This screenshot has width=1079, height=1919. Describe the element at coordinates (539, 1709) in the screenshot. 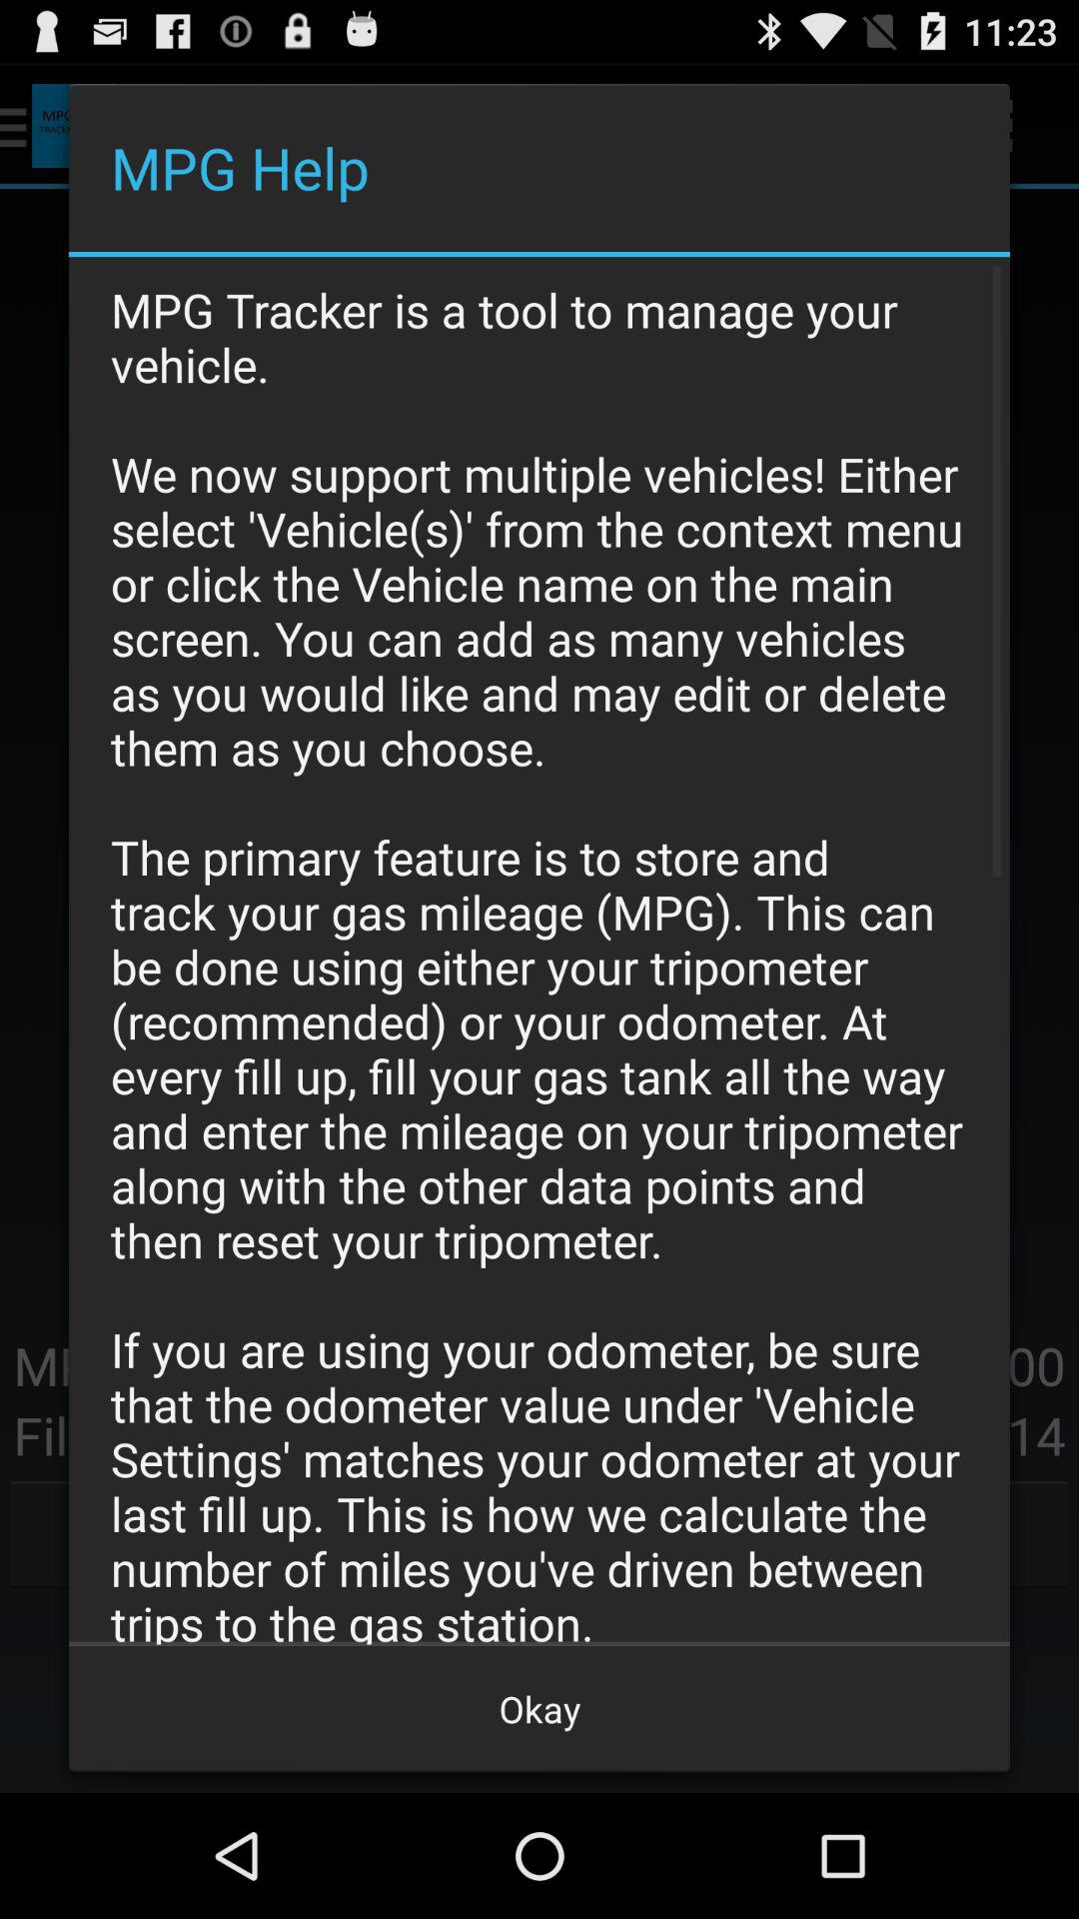

I see `swipe to okay` at that location.